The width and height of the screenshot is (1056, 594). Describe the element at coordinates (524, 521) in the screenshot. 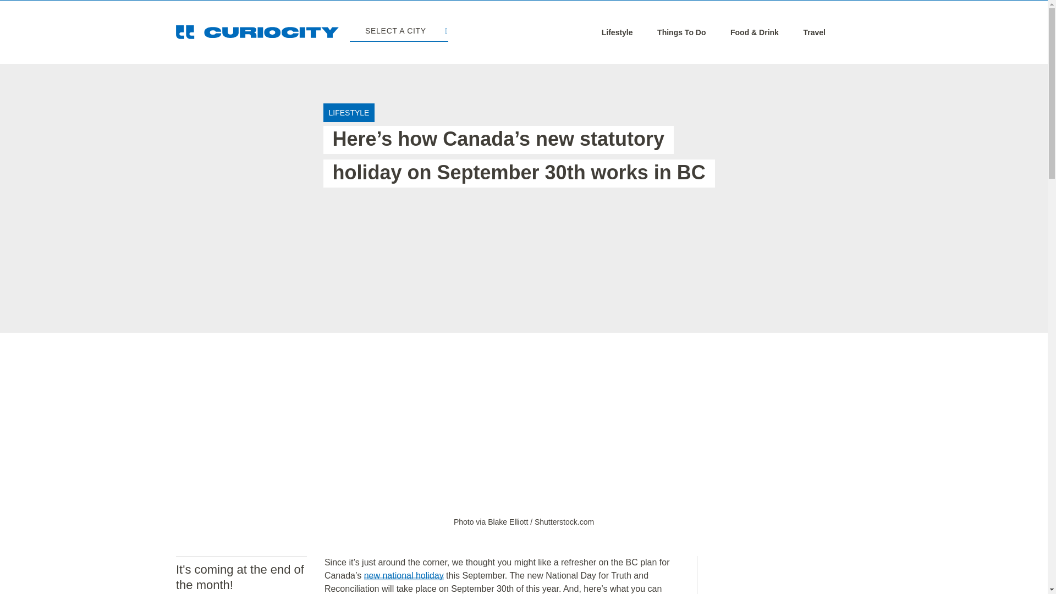

I see `opens in a new tab` at that location.